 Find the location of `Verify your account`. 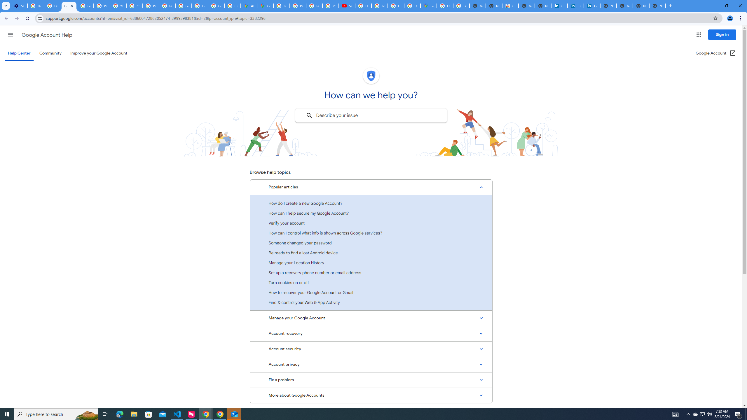

Verify your account is located at coordinates (371, 223).